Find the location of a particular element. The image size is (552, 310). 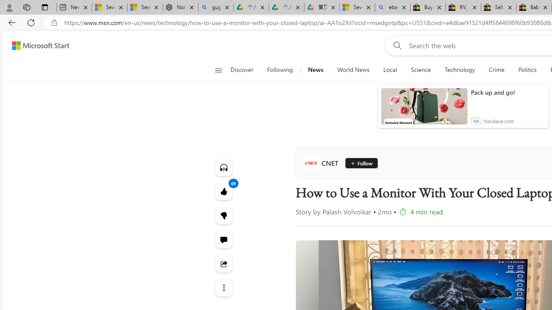

anim-content is located at coordinates (424, 110).